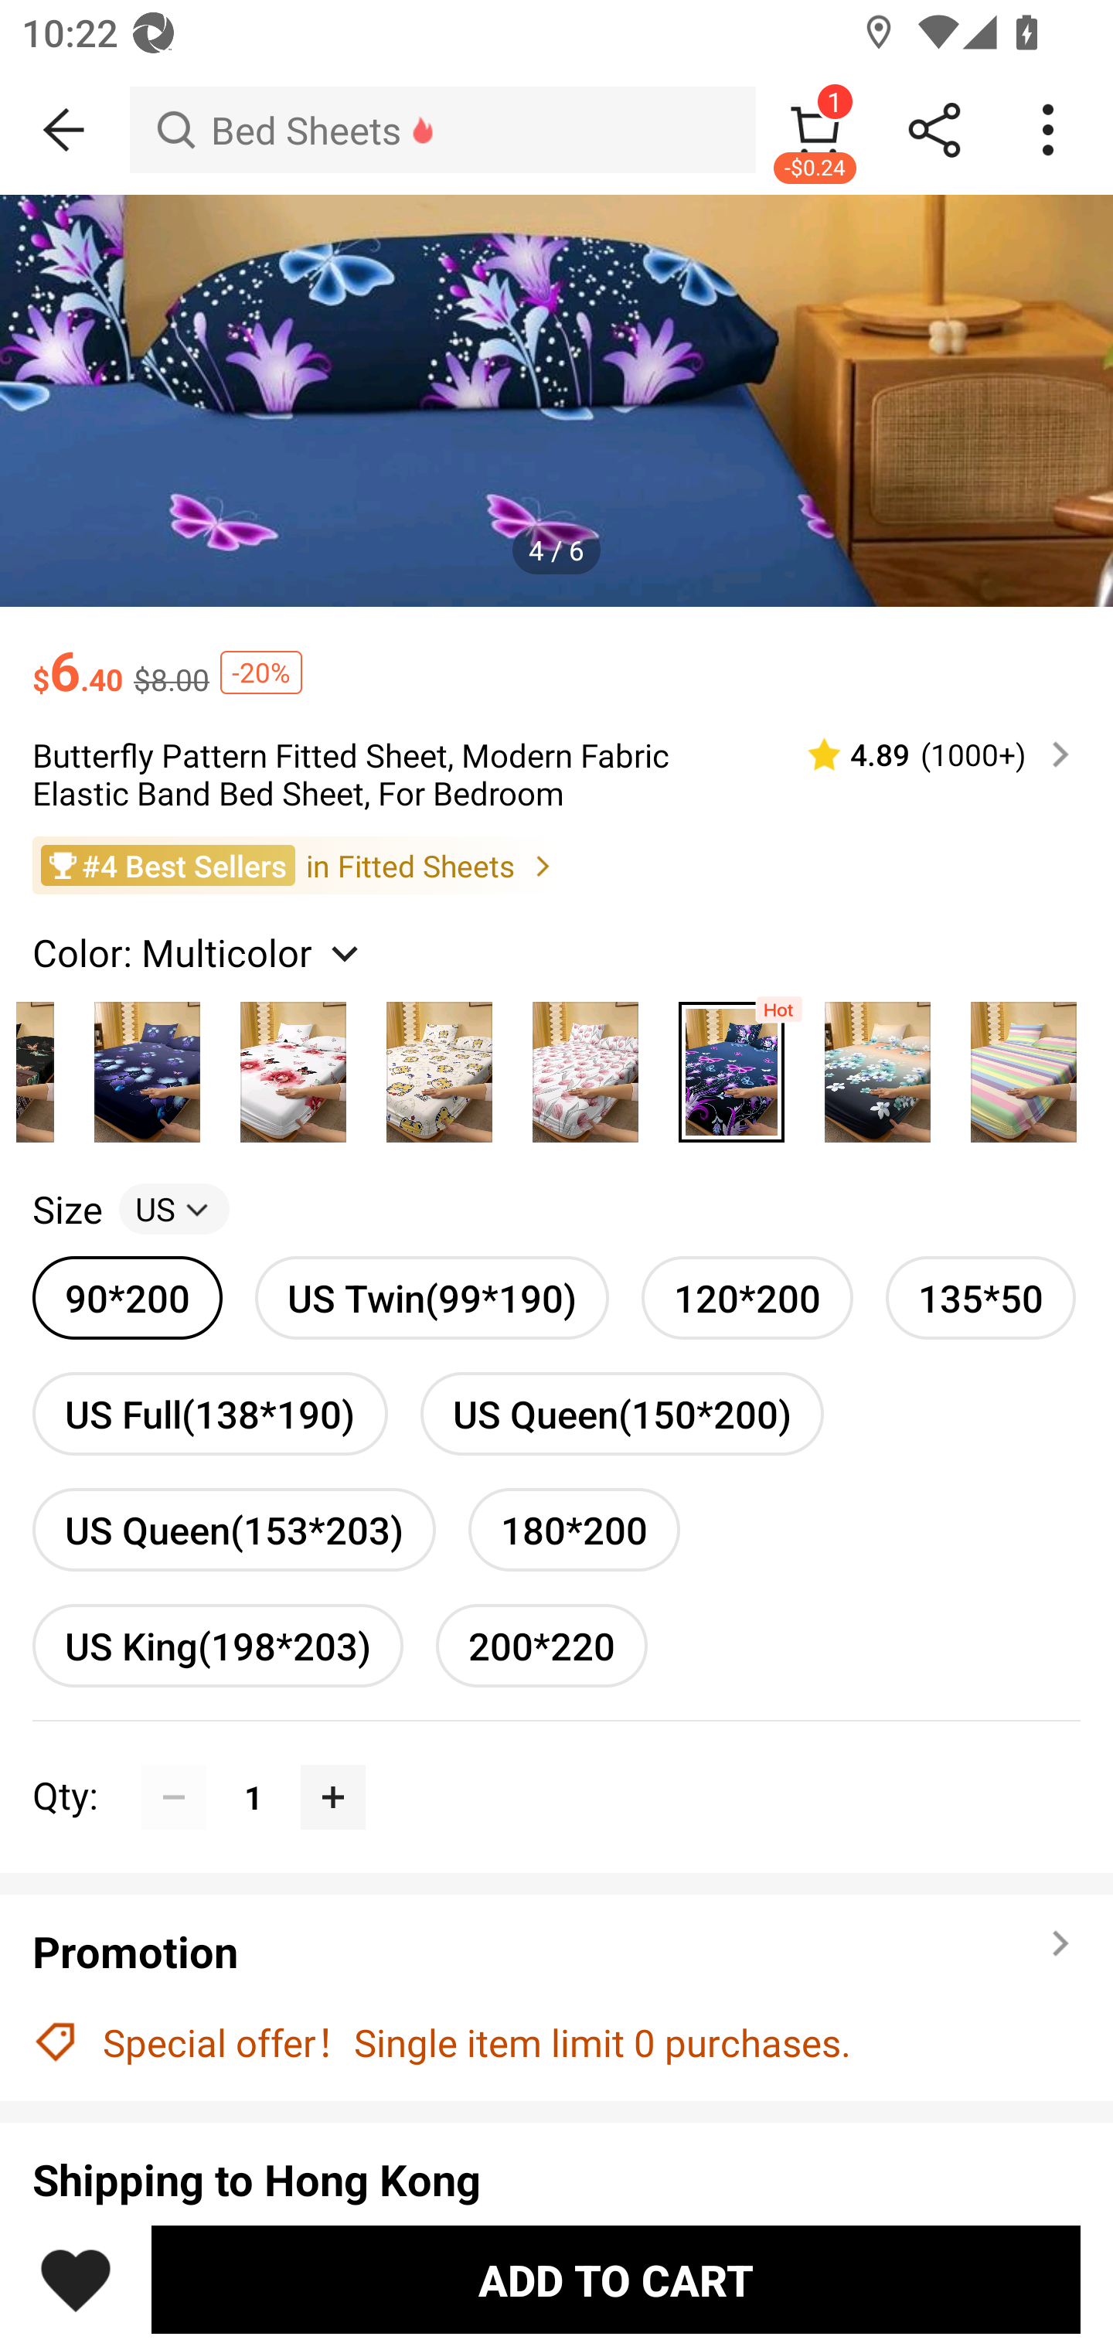 The height and width of the screenshot is (2350, 1113). Describe the element at coordinates (747, 1298) in the screenshot. I see `120*200 120*200unselected option` at that location.